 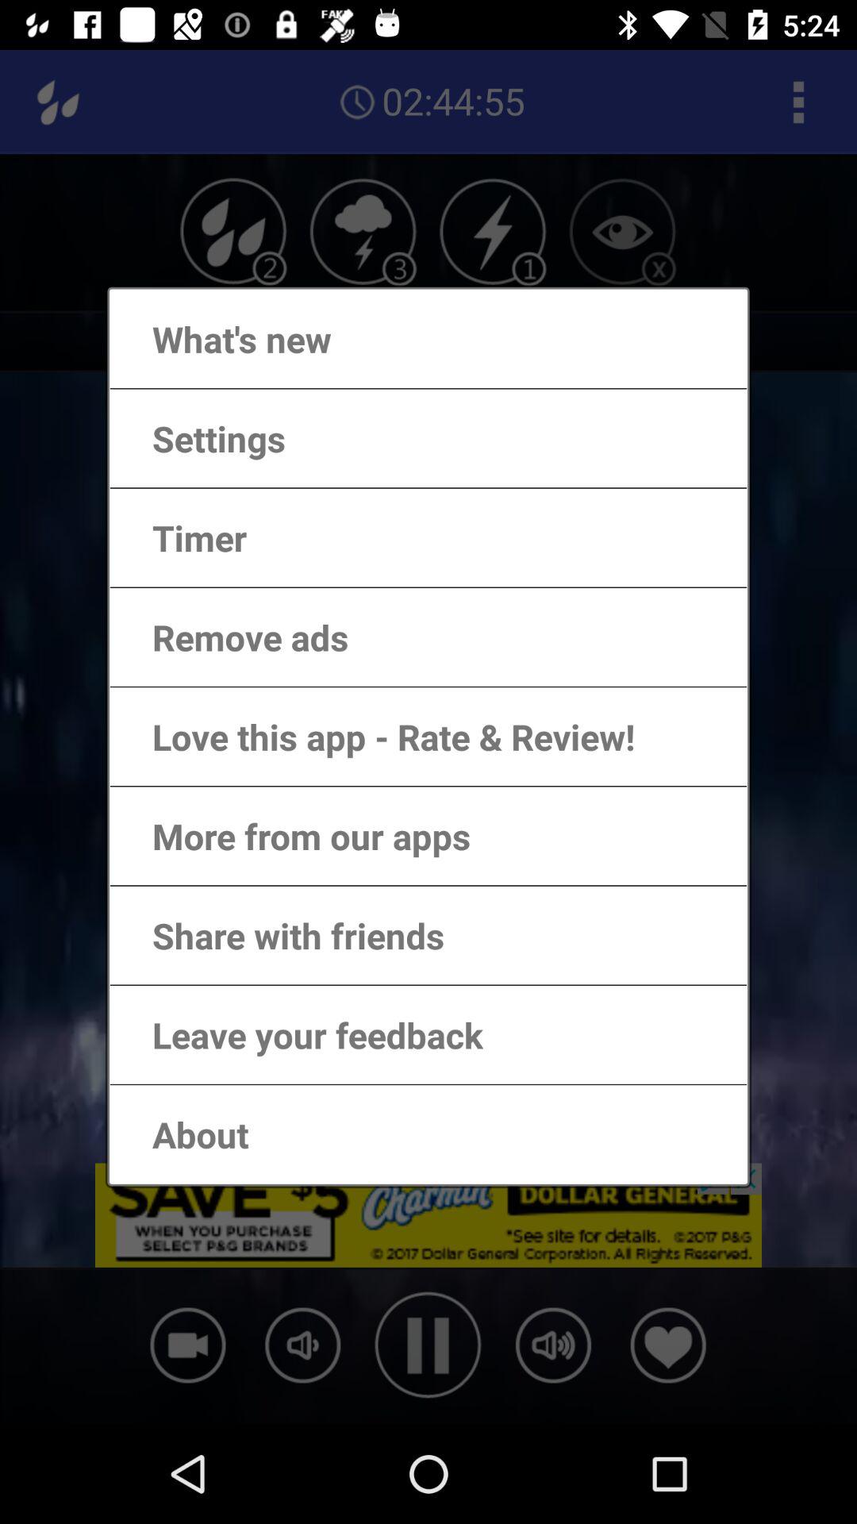 I want to click on launch the share with friends item, so click(x=282, y=935).